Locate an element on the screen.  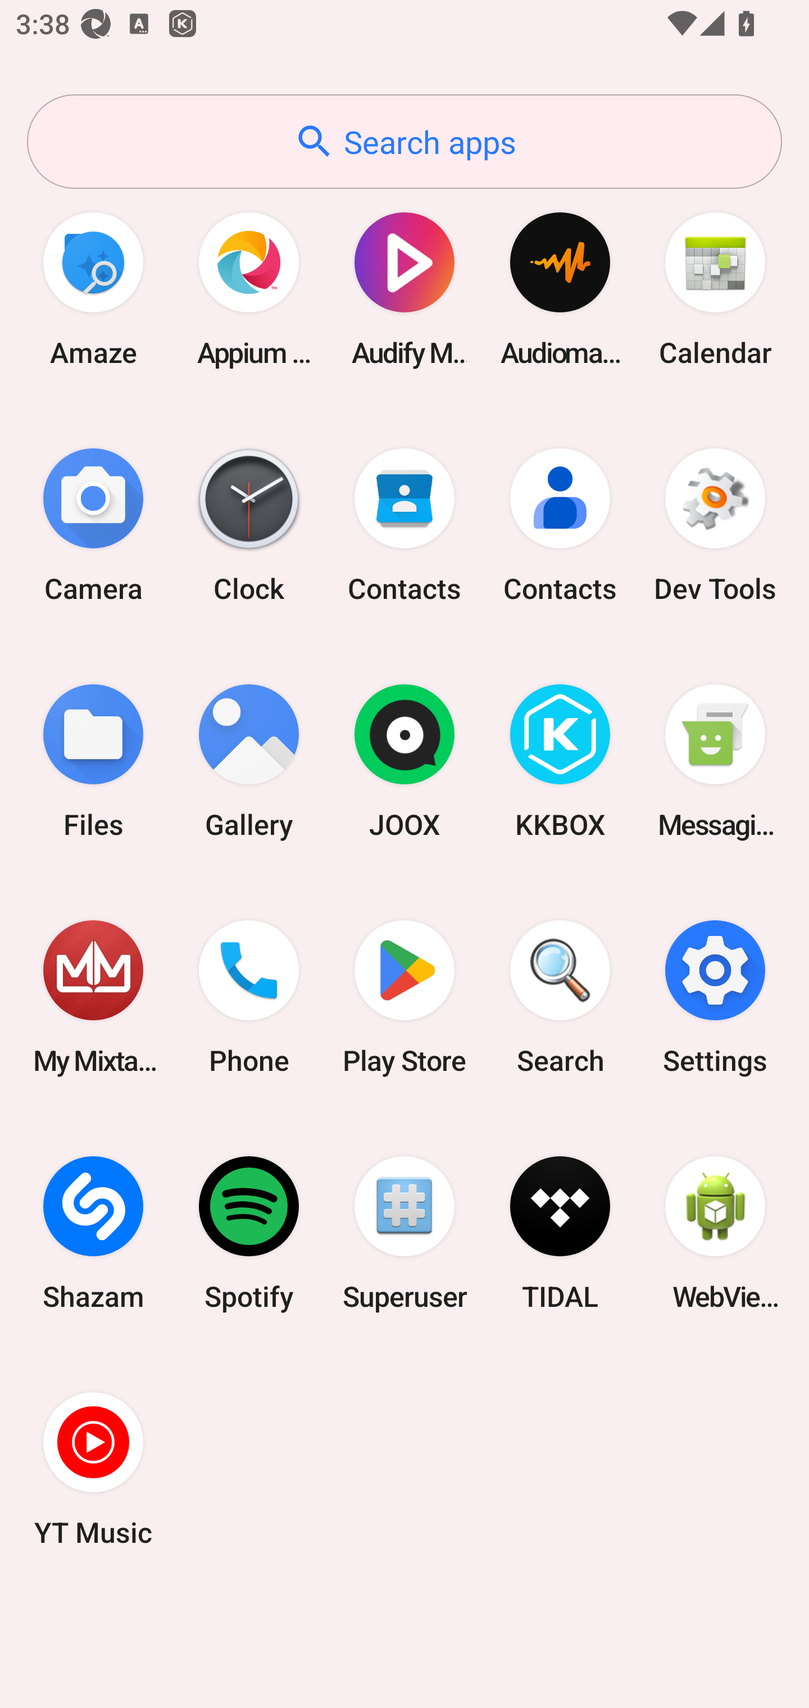
Calendar is located at coordinates (715, 289).